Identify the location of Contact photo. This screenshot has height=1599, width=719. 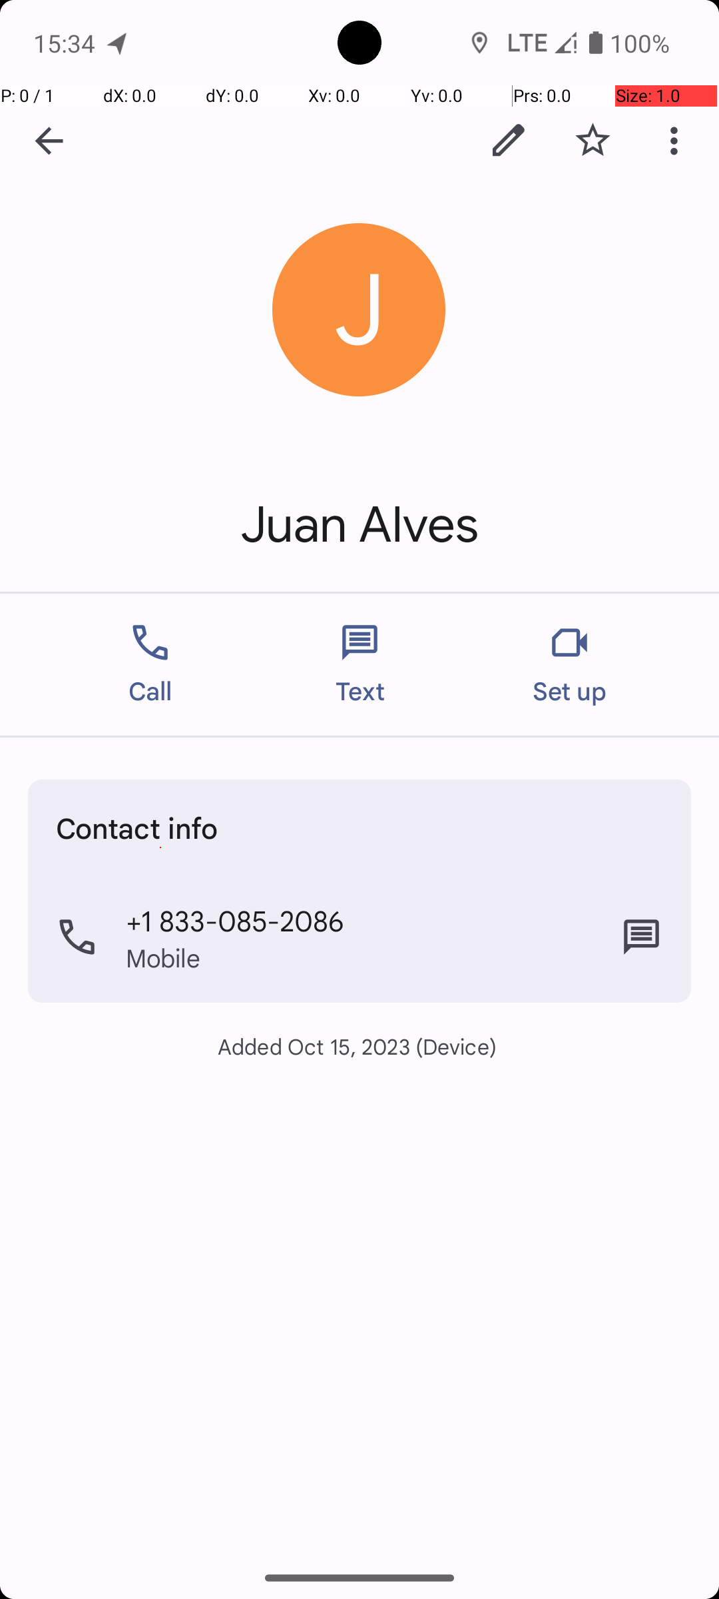
(359, 310).